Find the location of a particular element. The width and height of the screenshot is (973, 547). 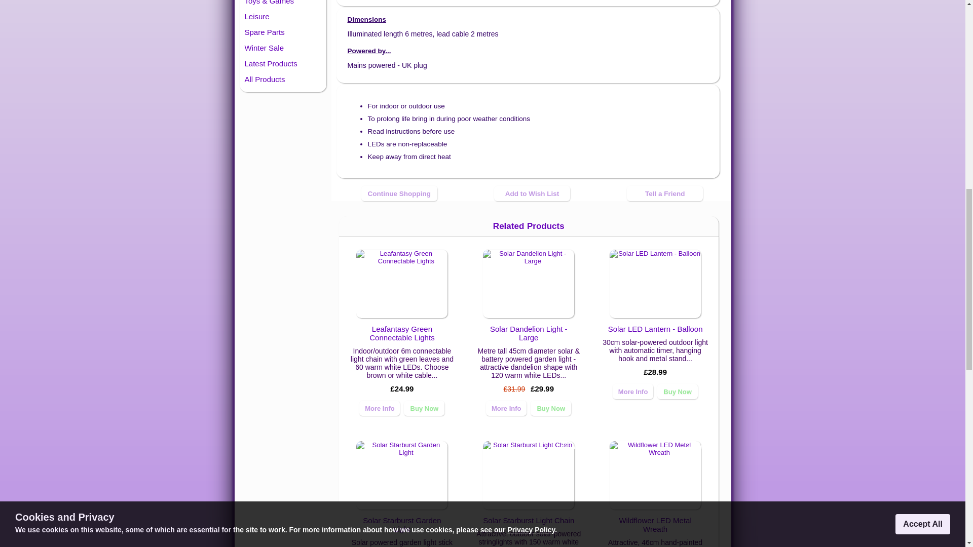

Leisure is located at coordinates (283, 16).